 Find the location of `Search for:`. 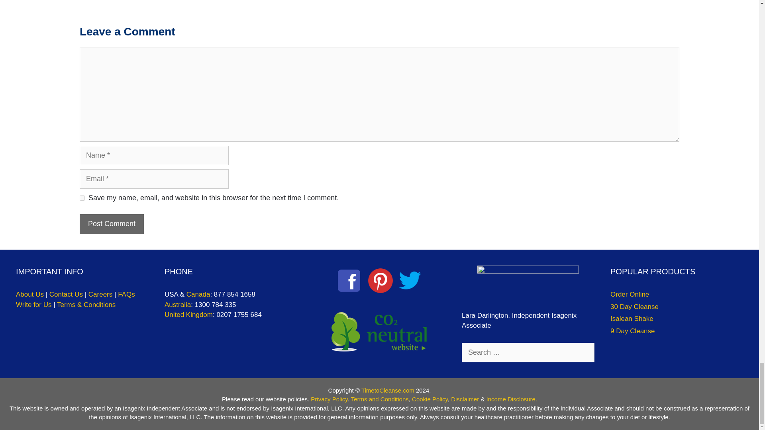

Search for: is located at coordinates (528, 352).